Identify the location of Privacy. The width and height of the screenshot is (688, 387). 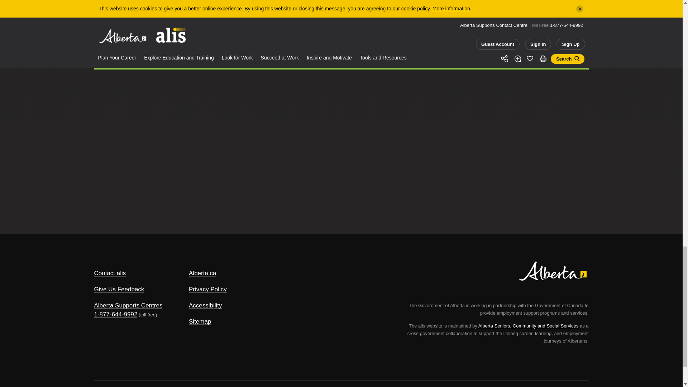
(208, 289).